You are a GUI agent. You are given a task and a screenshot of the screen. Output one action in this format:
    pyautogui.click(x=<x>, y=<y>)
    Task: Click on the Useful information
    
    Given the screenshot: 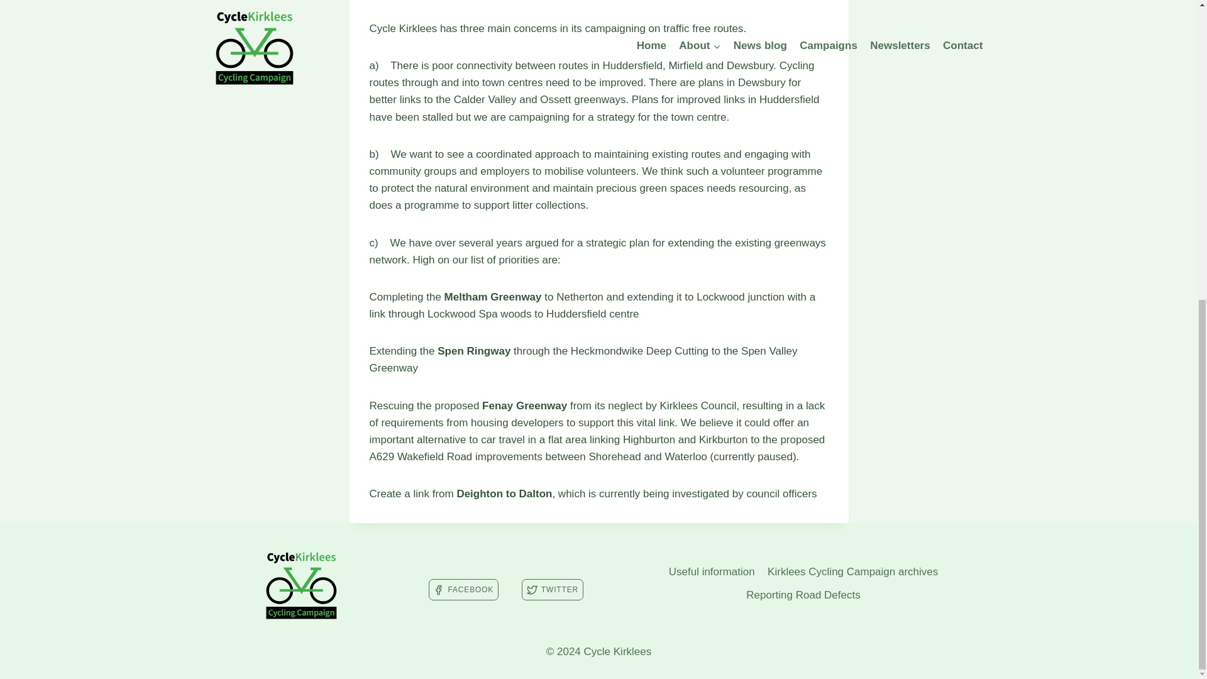 What is the action you would take?
    pyautogui.click(x=712, y=571)
    